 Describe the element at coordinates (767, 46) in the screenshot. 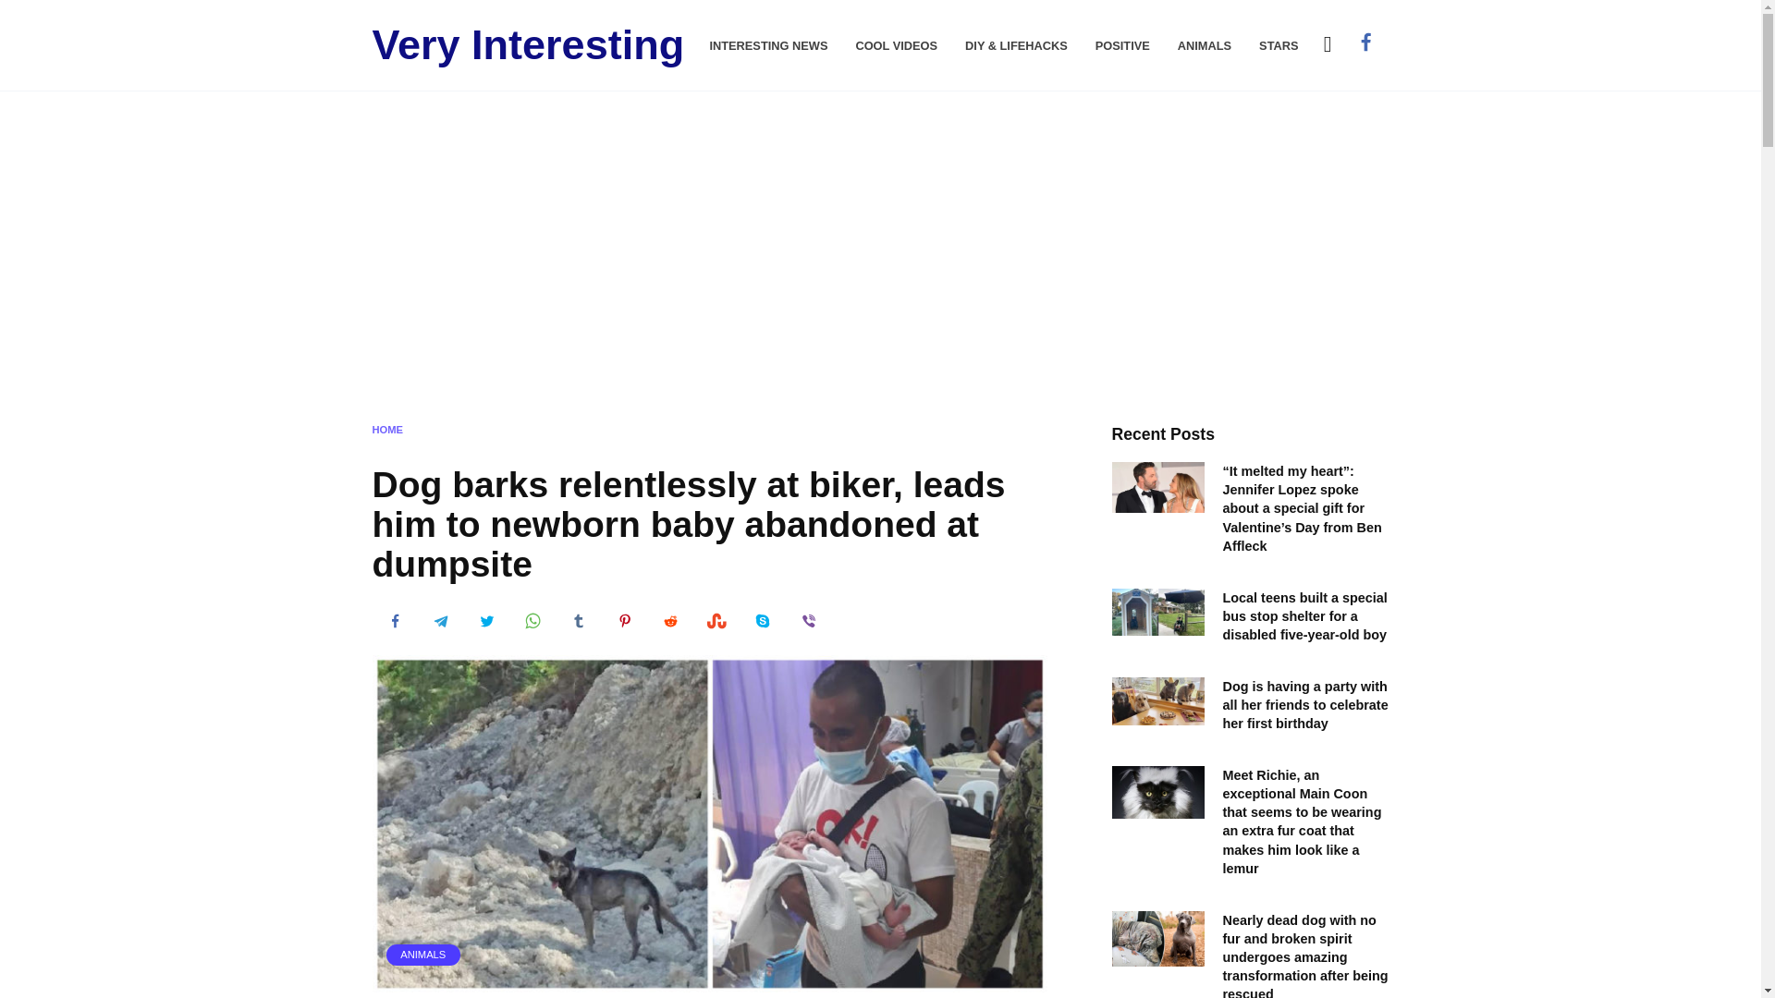

I see `INTERESTING NEWS` at that location.